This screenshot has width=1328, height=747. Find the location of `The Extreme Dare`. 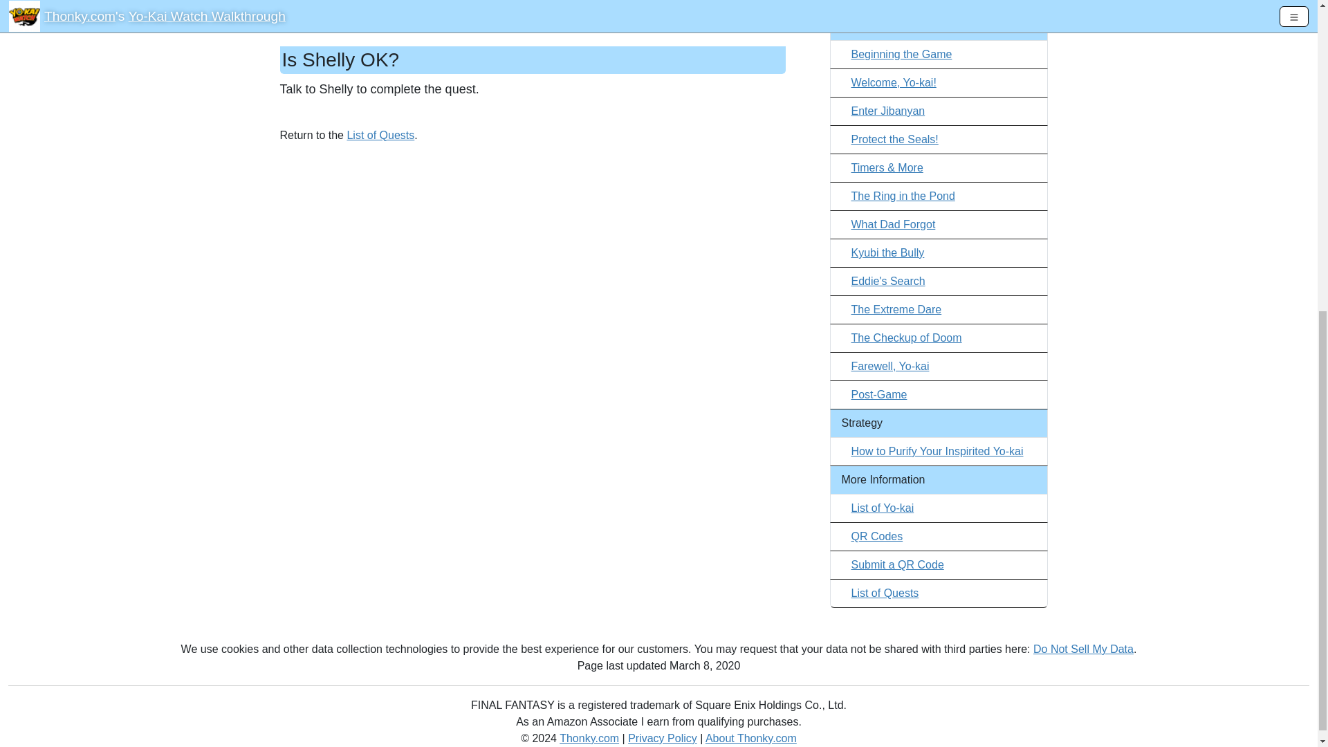

The Extreme Dare is located at coordinates (896, 308).